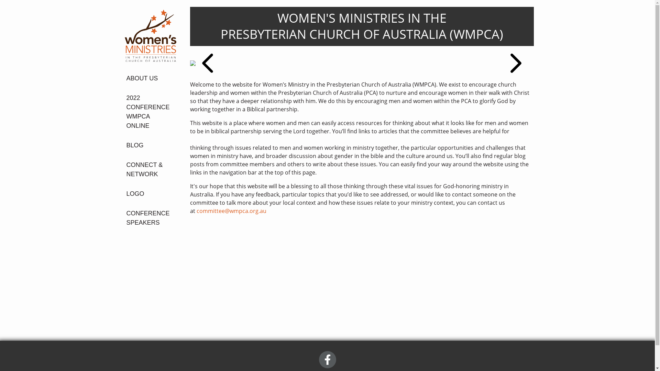 This screenshot has height=371, width=660. What do you see at coordinates (148, 78) in the screenshot?
I see `ABOUT US` at bounding box center [148, 78].